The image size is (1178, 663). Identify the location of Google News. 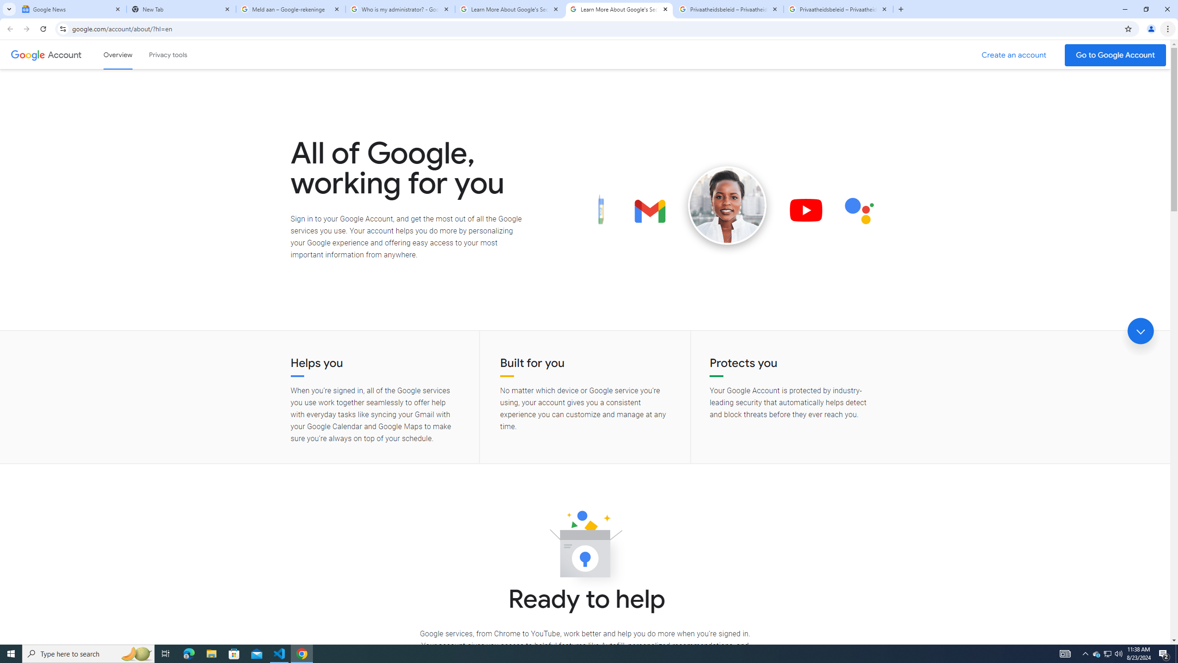
(72, 9).